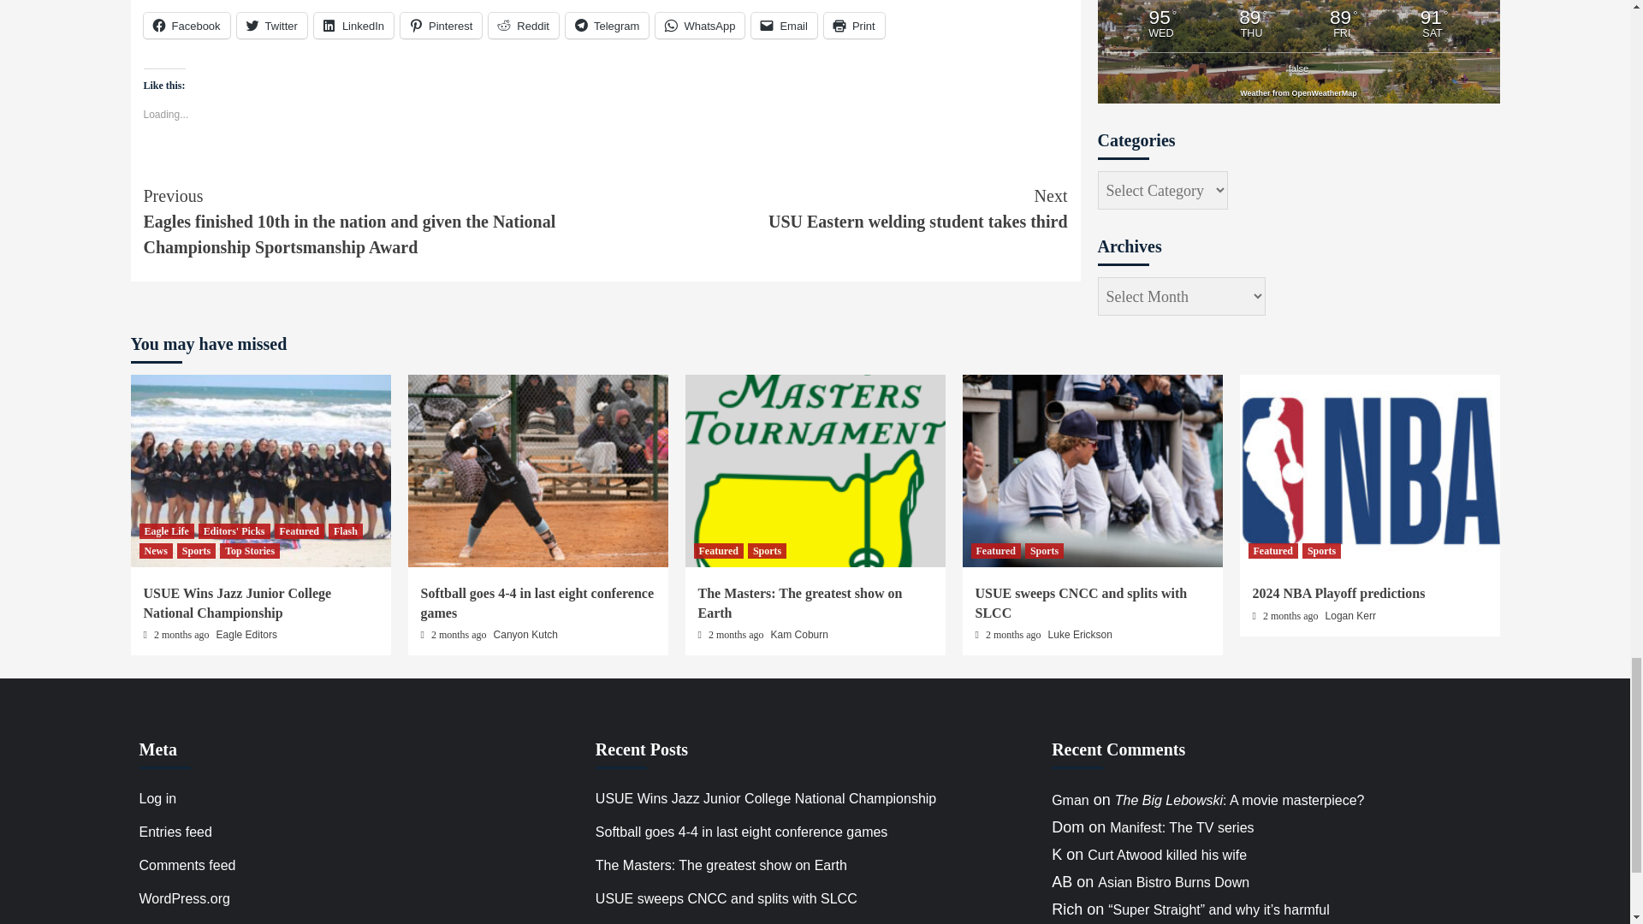 The image size is (1643, 924). I want to click on Posts by Eagle Editors, so click(246, 635).